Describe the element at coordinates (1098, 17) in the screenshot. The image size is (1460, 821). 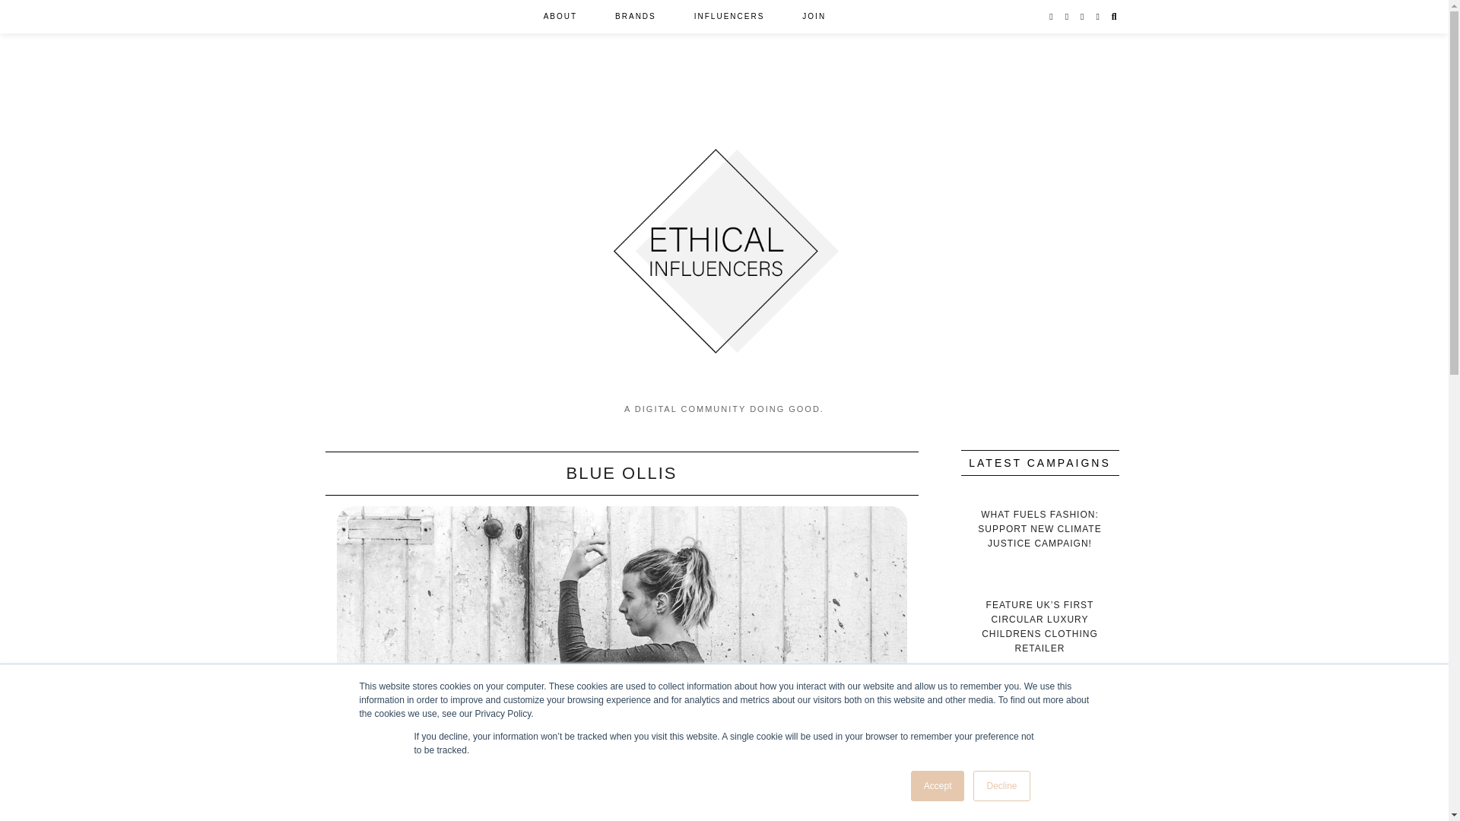
I see `Email` at that location.